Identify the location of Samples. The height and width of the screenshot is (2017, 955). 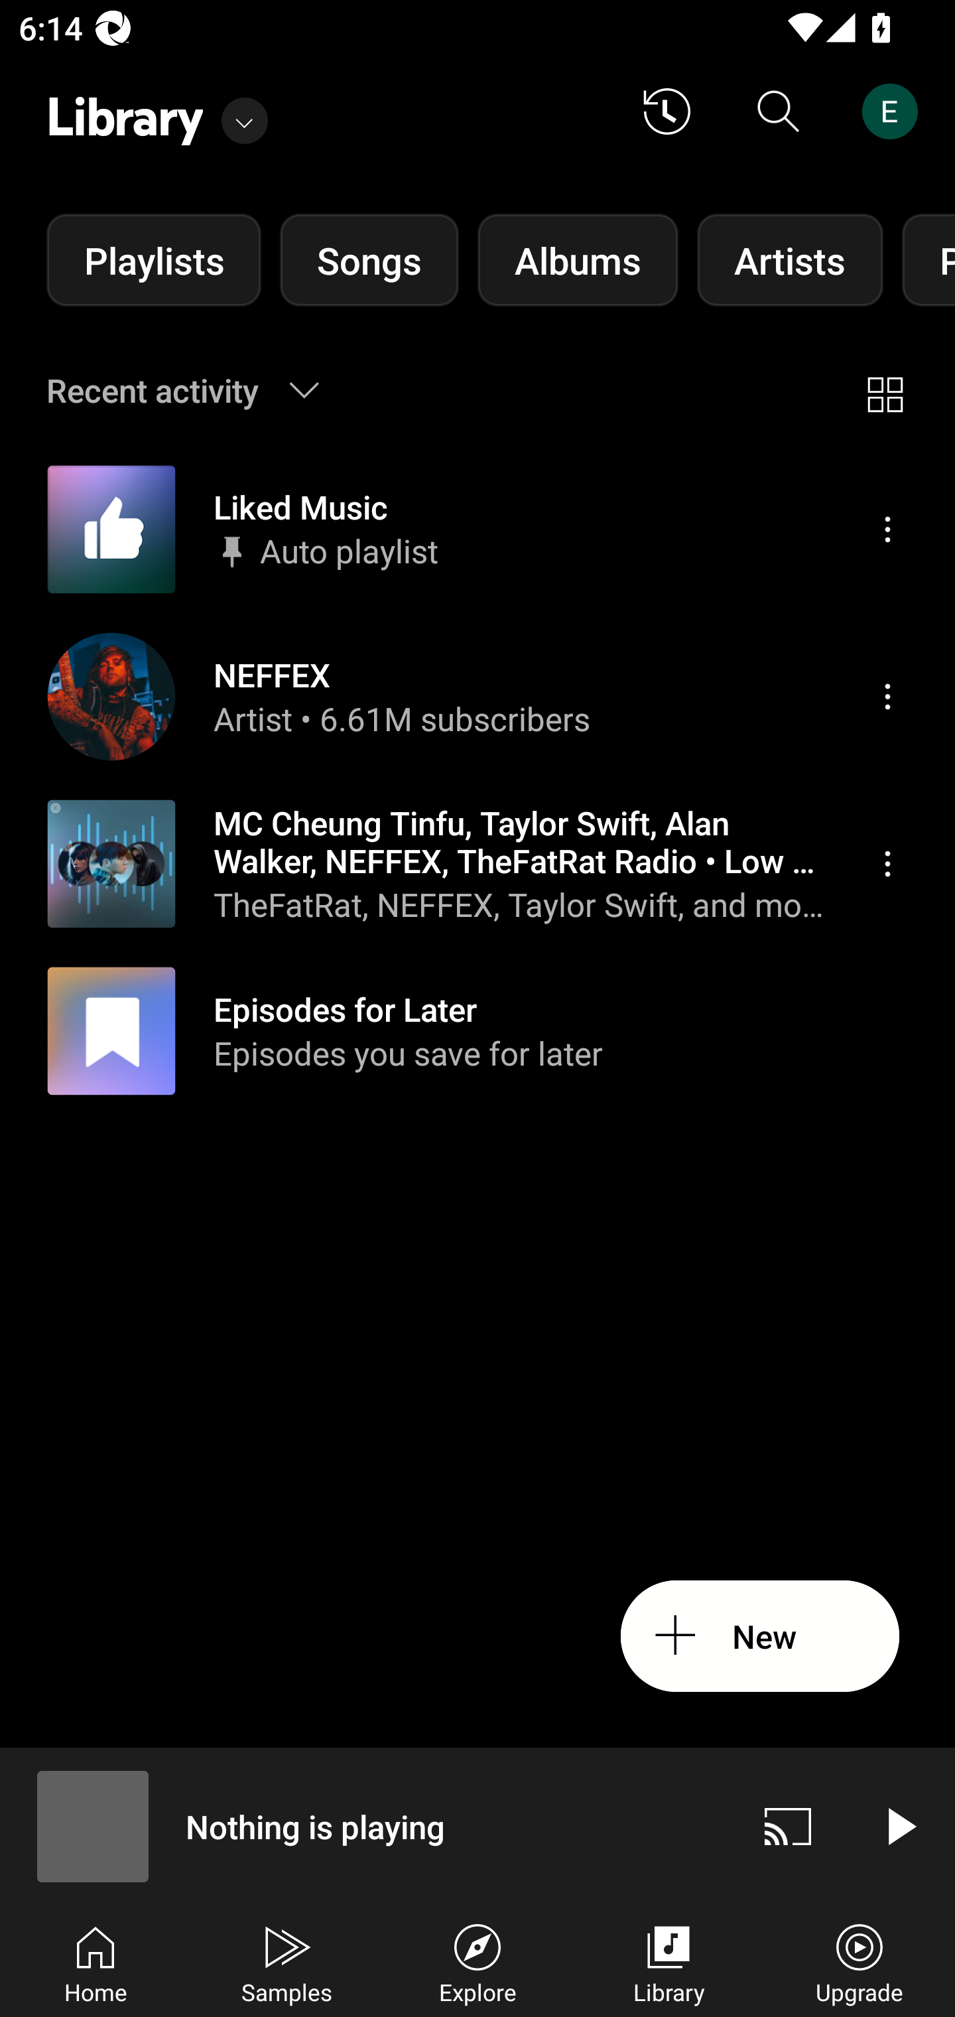
(286, 1961).